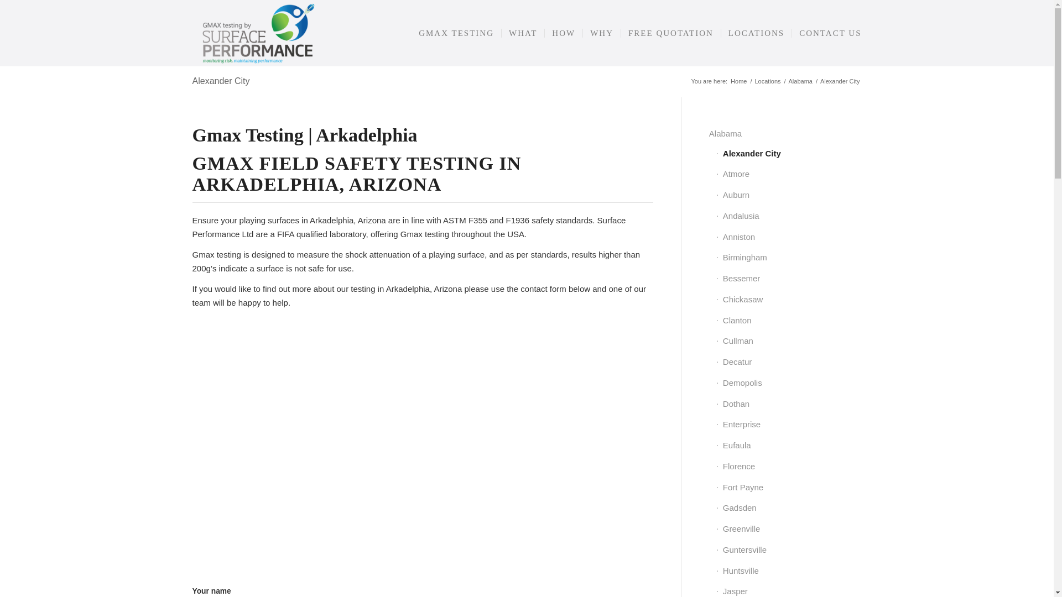 The height and width of the screenshot is (597, 1062). What do you see at coordinates (789, 446) in the screenshot?
I see `Eufaula` at bounding box center [789, 446].